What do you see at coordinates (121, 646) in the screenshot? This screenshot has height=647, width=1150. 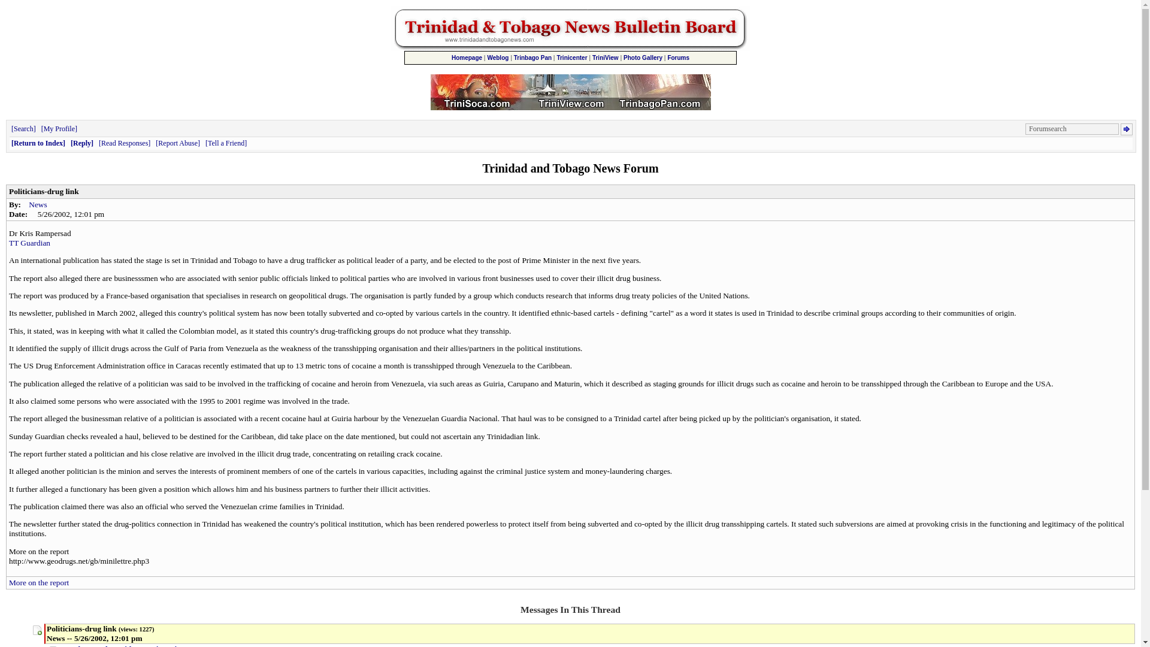 I see `Basdeo Panday said, Investigate it` at bounding box center [121, 646].